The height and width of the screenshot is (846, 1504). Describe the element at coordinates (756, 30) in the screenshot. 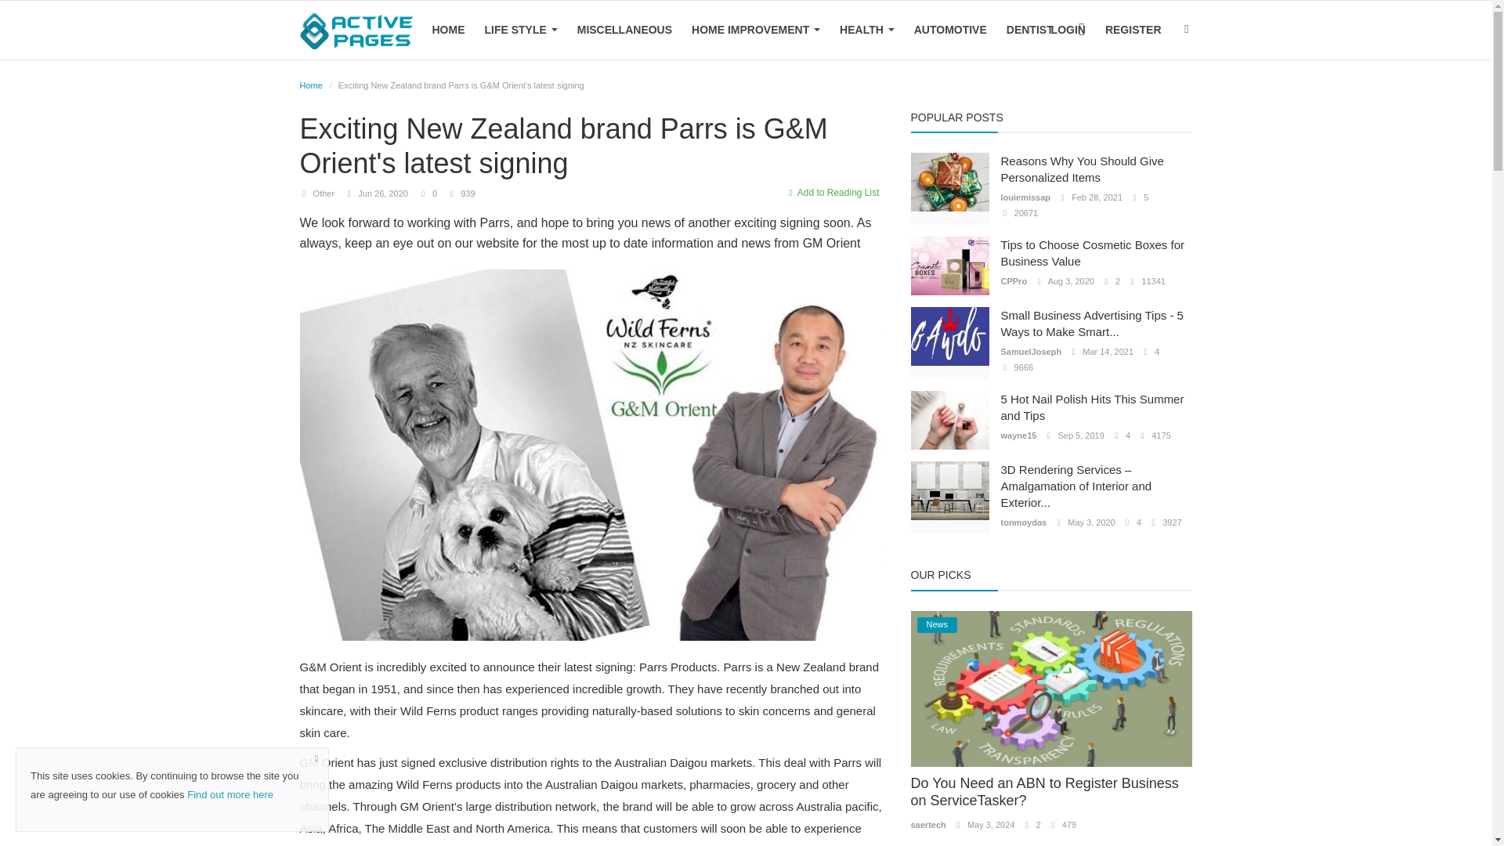

I see `HOME IMPROVEMENT` at that location.